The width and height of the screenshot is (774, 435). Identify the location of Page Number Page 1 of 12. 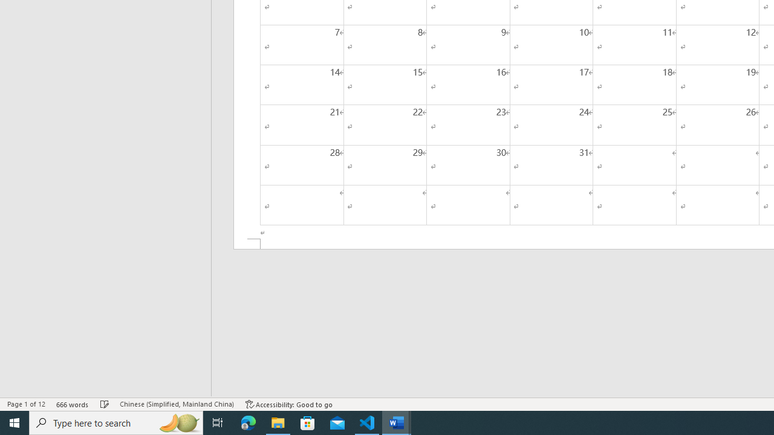
(26, 404).